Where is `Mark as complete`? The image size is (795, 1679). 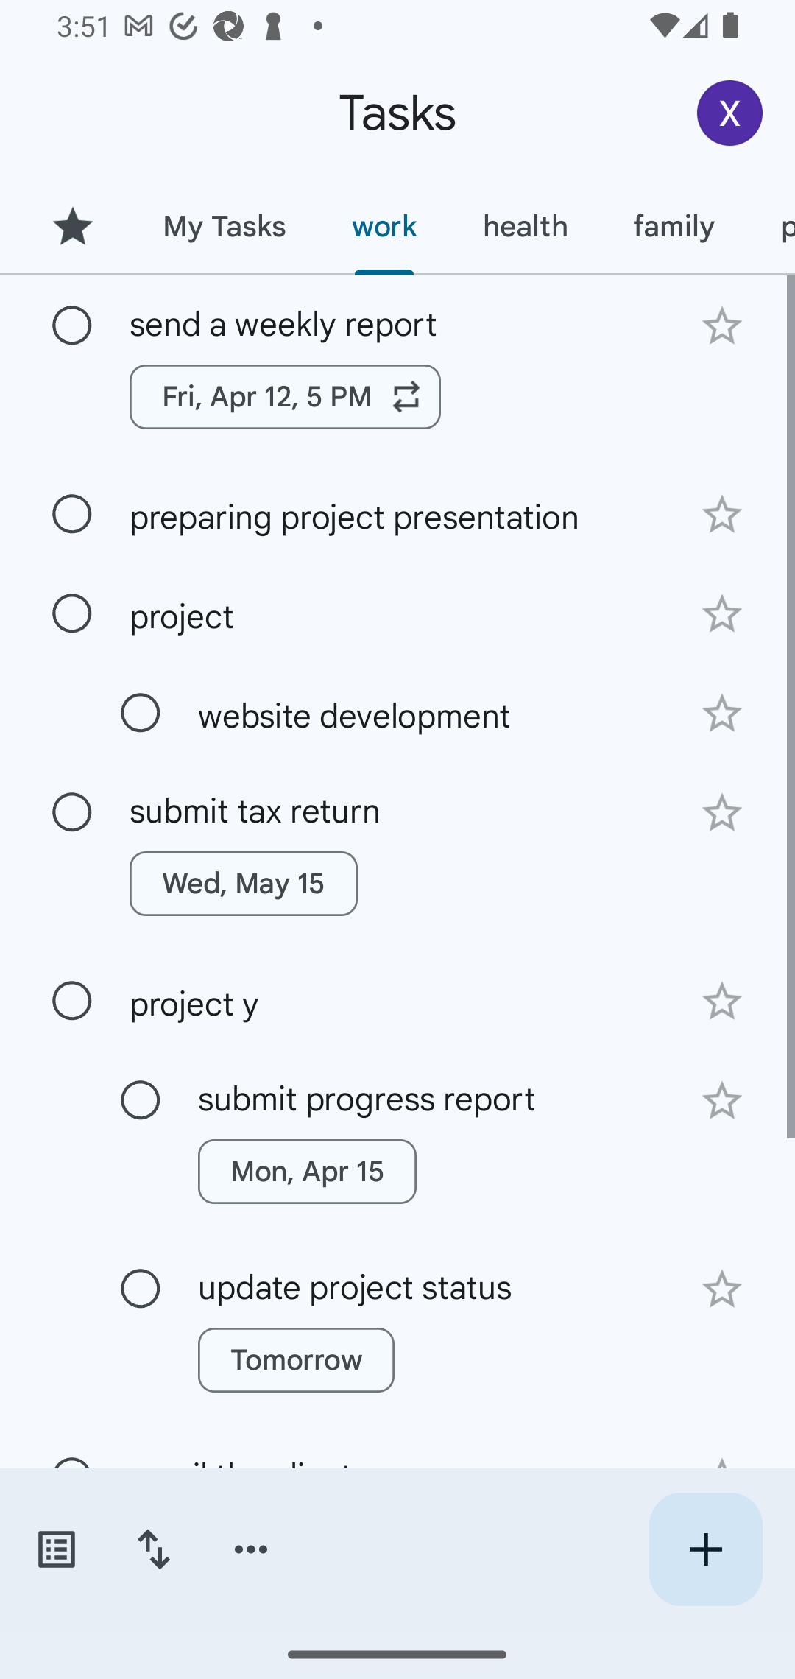
Mark as complete is located at coordinates (72, 1002).